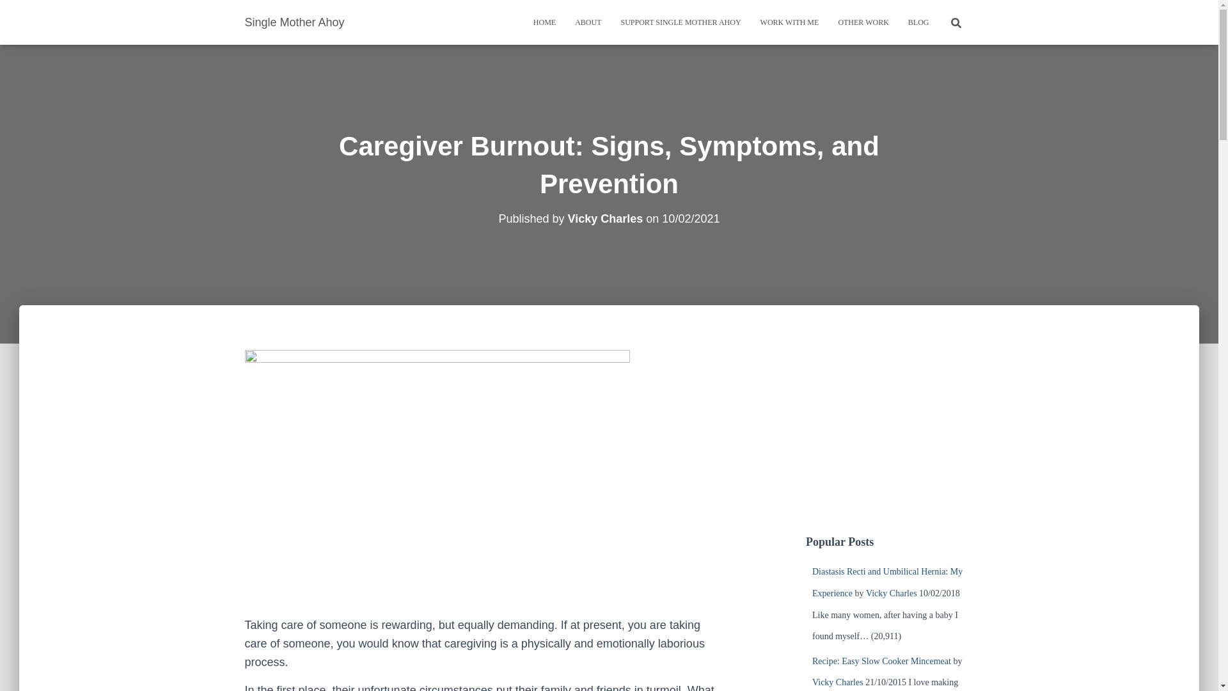 The width and height of the screenshot is (1228, 691). I want to click on OTHER WORK, so click(862, 22).